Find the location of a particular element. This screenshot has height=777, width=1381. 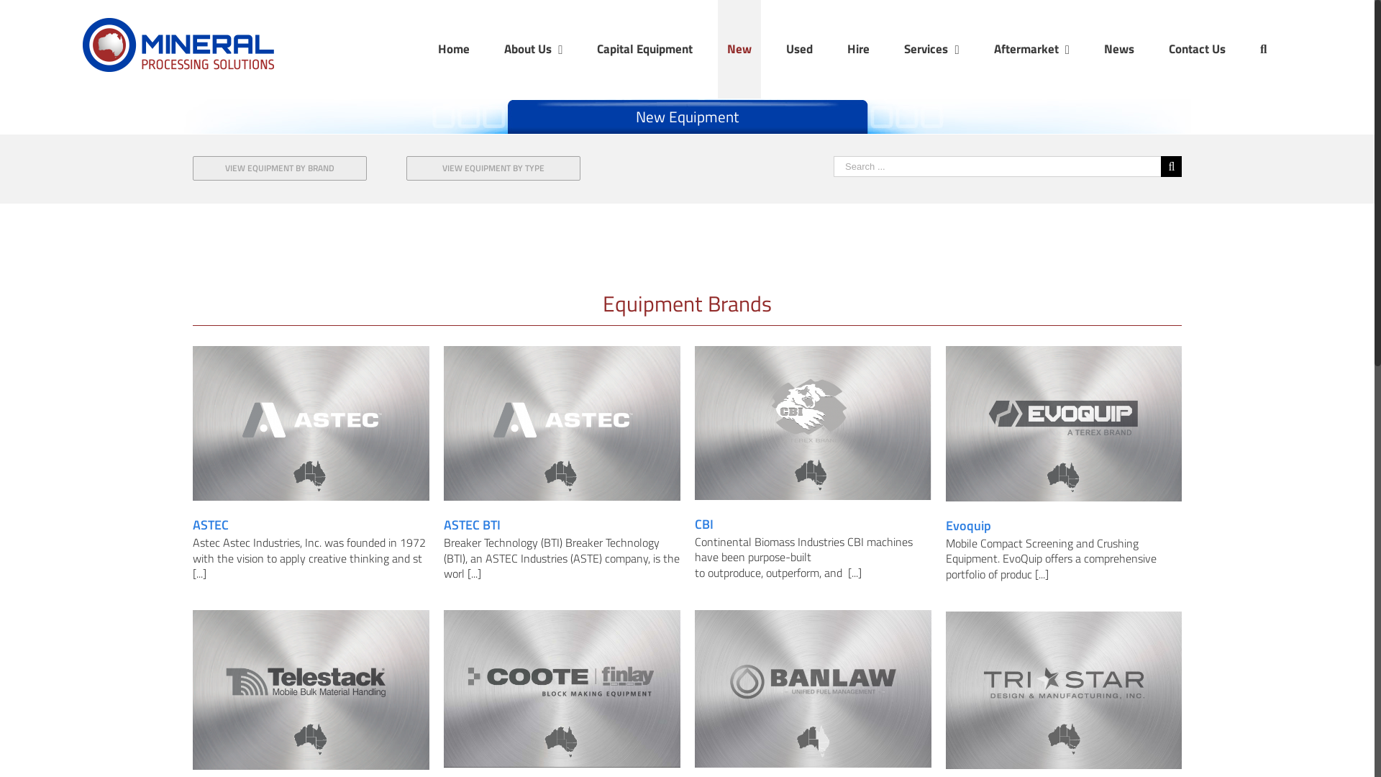

Hire is located at coordinates (859, 49).